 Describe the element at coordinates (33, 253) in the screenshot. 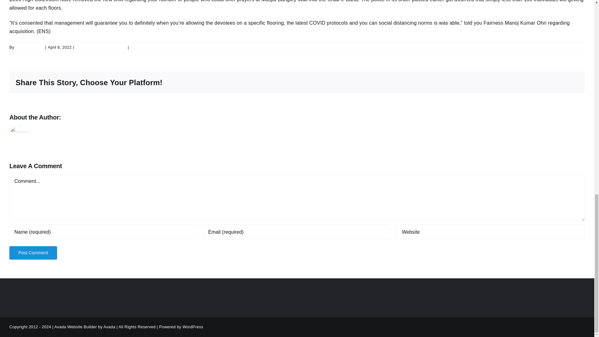

I see `Post Comment` at that location.